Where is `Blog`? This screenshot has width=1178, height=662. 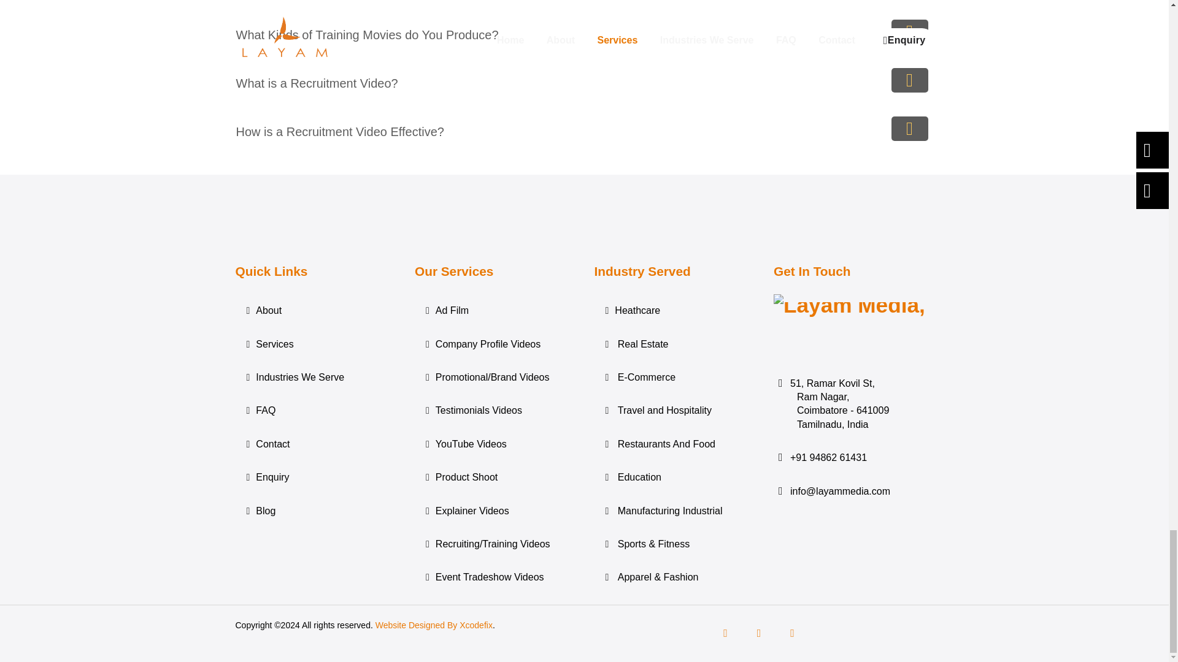
Blog is located at coordinates (315, 511).